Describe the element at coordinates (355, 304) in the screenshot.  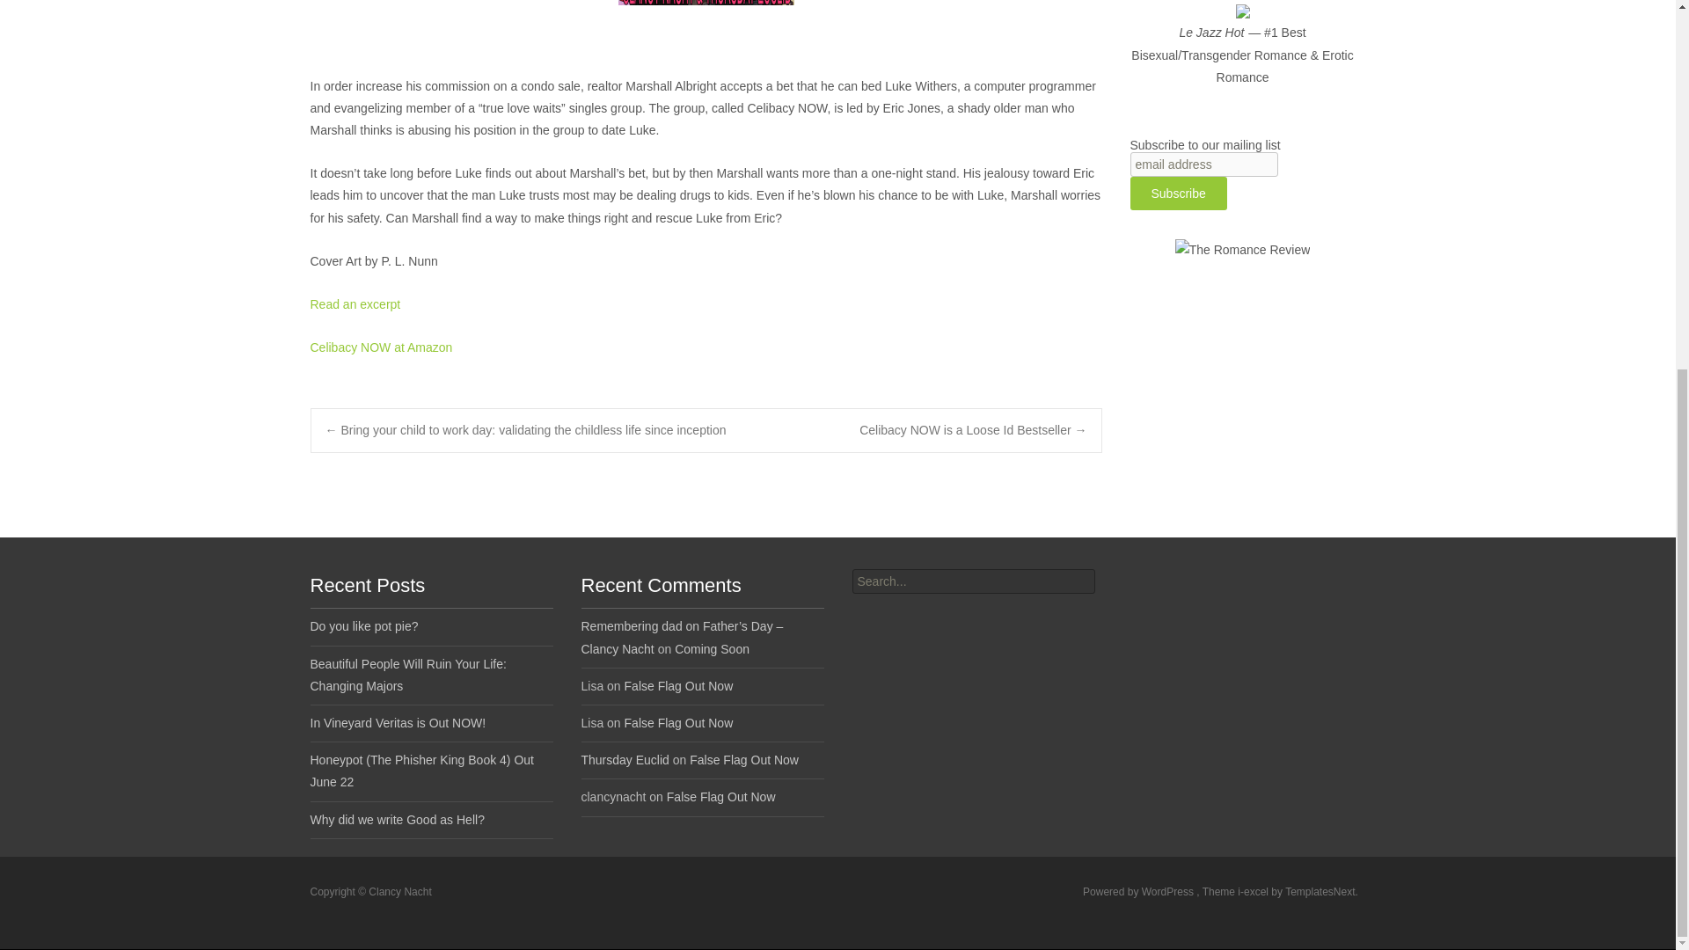
I see `Celibacy NOW` at that location.